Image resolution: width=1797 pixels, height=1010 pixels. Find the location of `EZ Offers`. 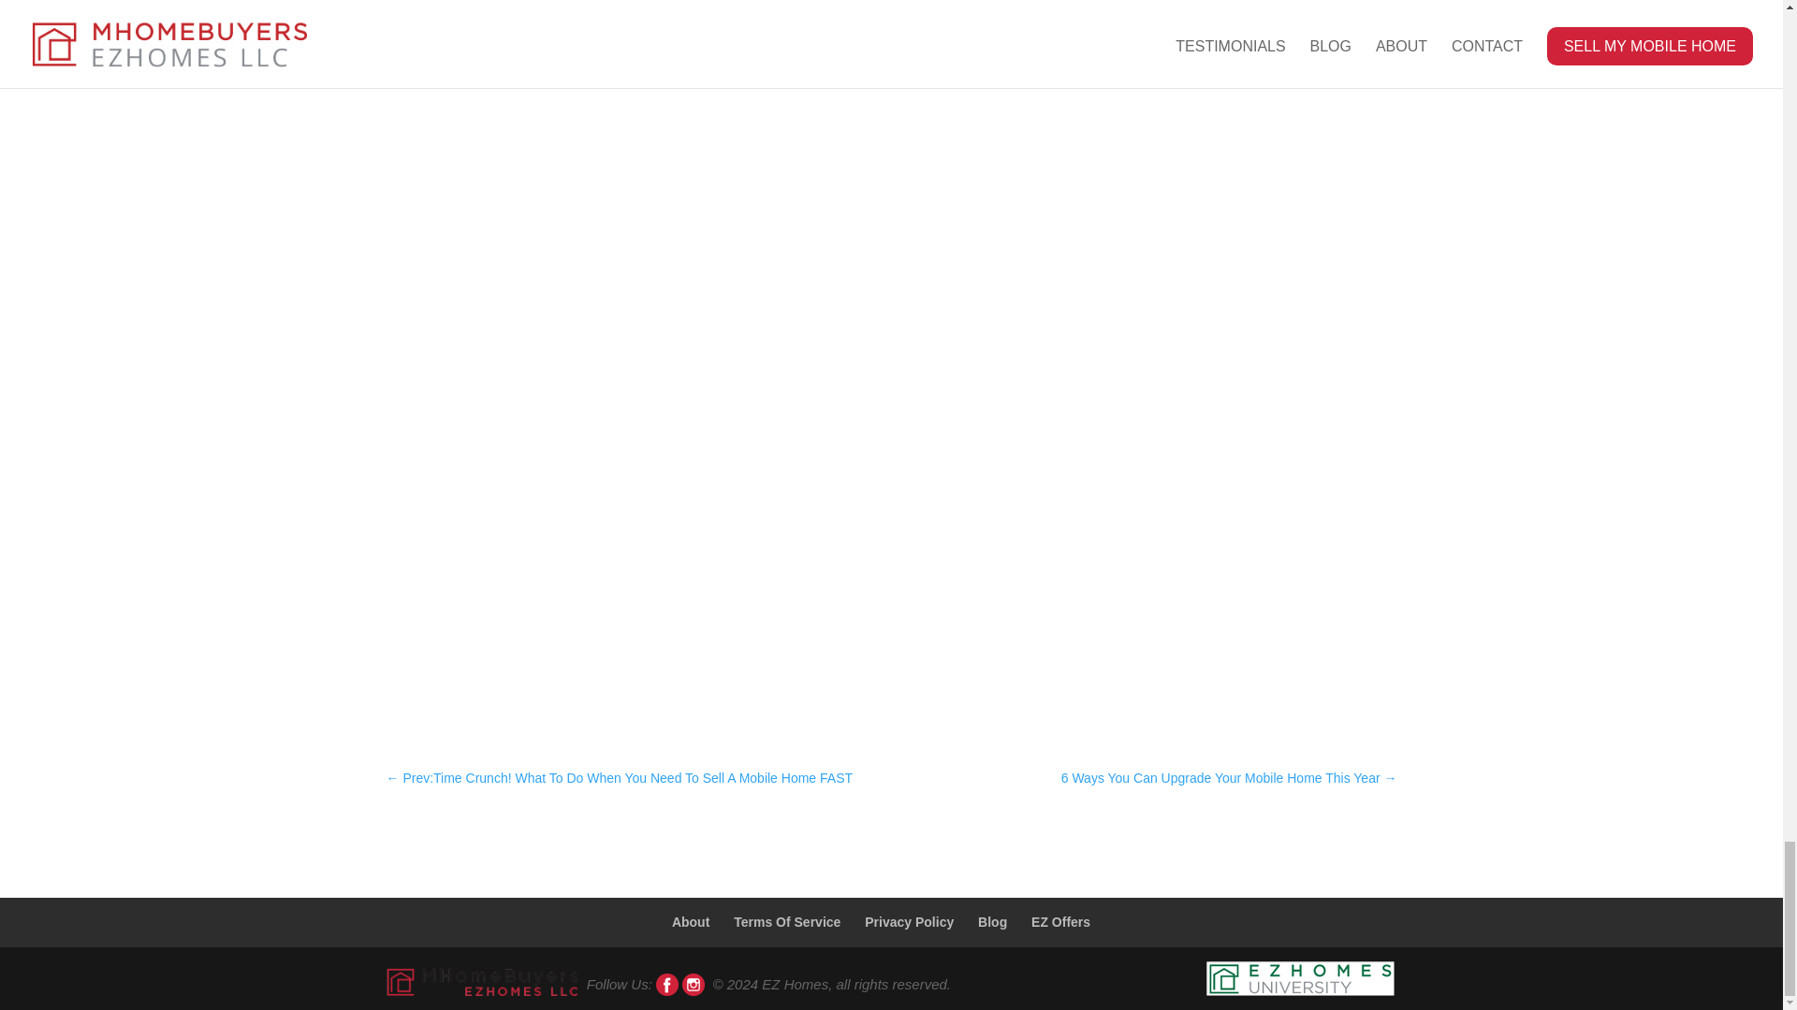

EZ Offers is located at coordinates (1061, 922).